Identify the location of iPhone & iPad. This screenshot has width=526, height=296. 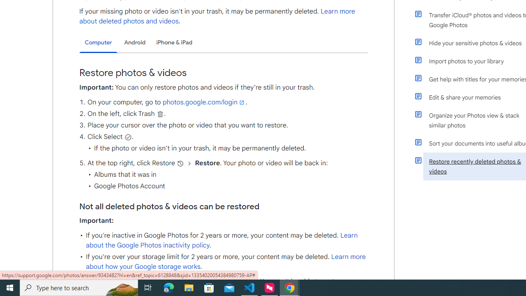
(174, 42).